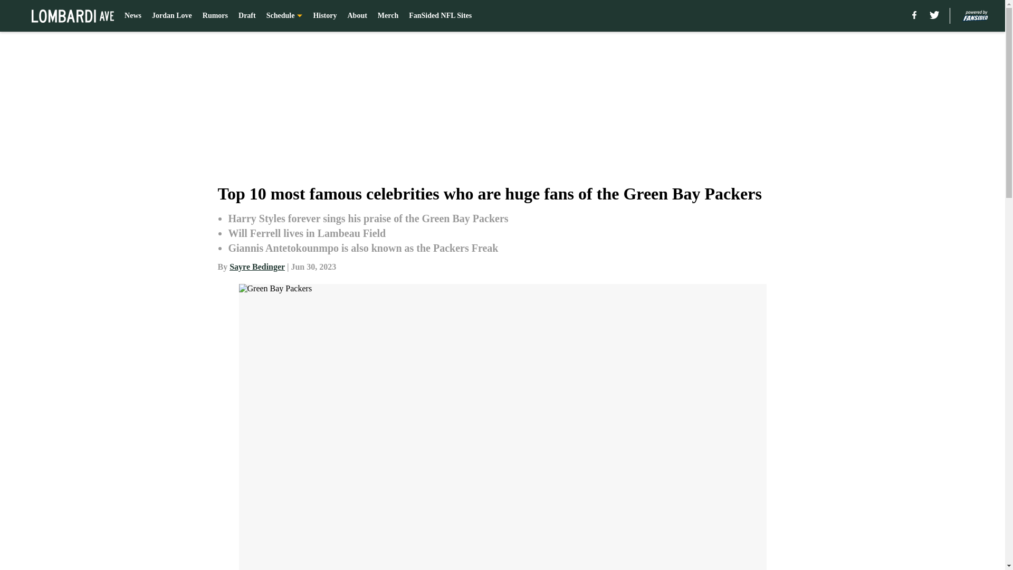  What do you see at coordinates (172, 16) in the screenshot?
I see `Jordan Love` at bounding box center [172, 16].